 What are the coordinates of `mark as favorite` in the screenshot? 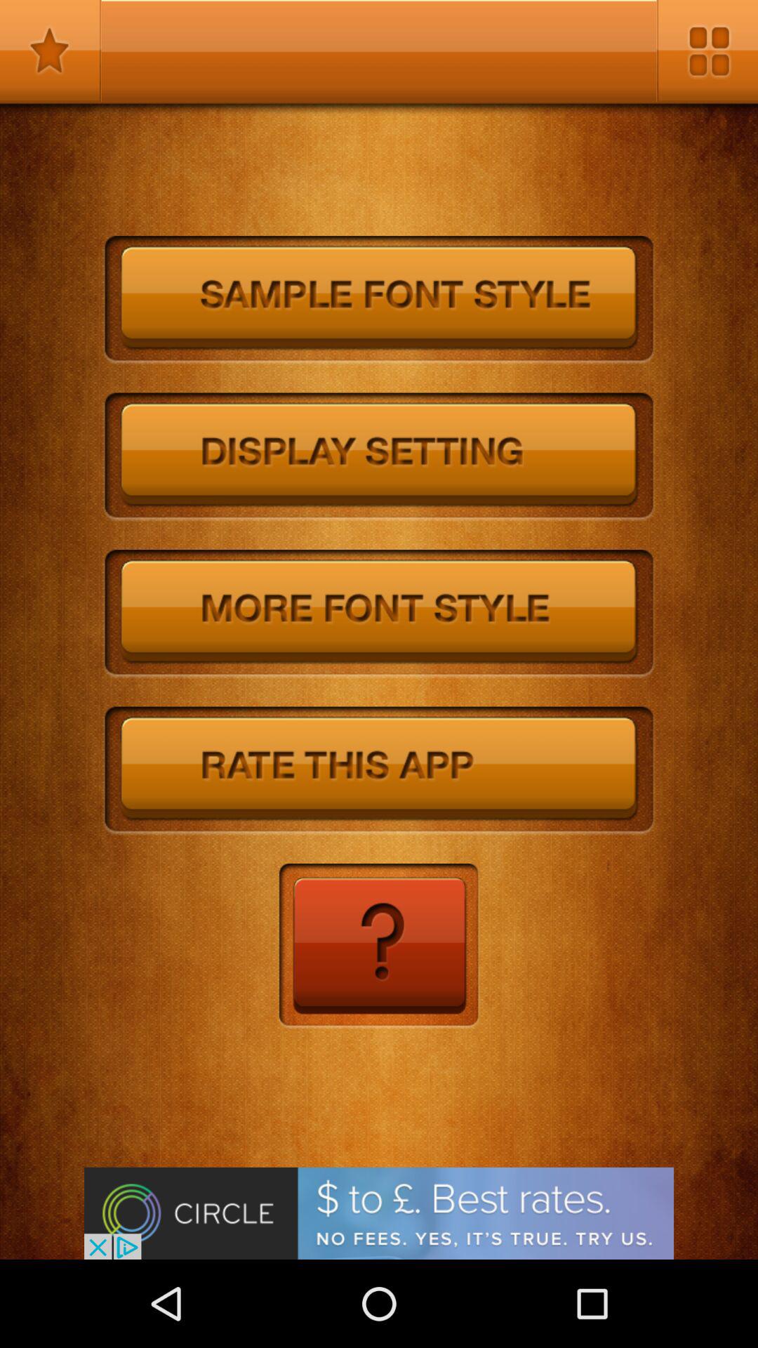 It's located at (51, 51).